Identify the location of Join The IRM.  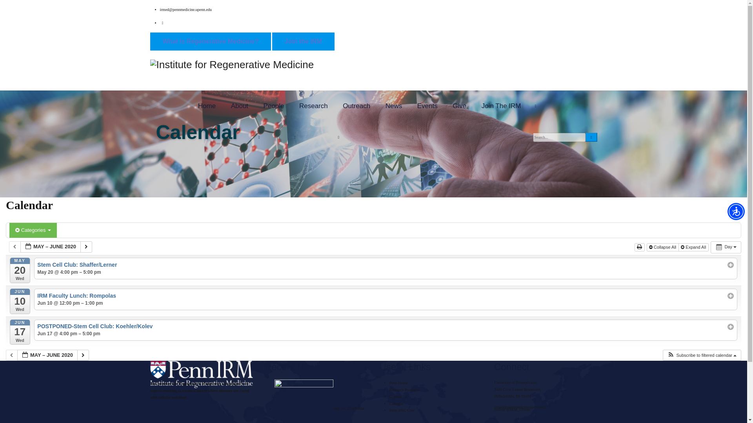
(501, 106).